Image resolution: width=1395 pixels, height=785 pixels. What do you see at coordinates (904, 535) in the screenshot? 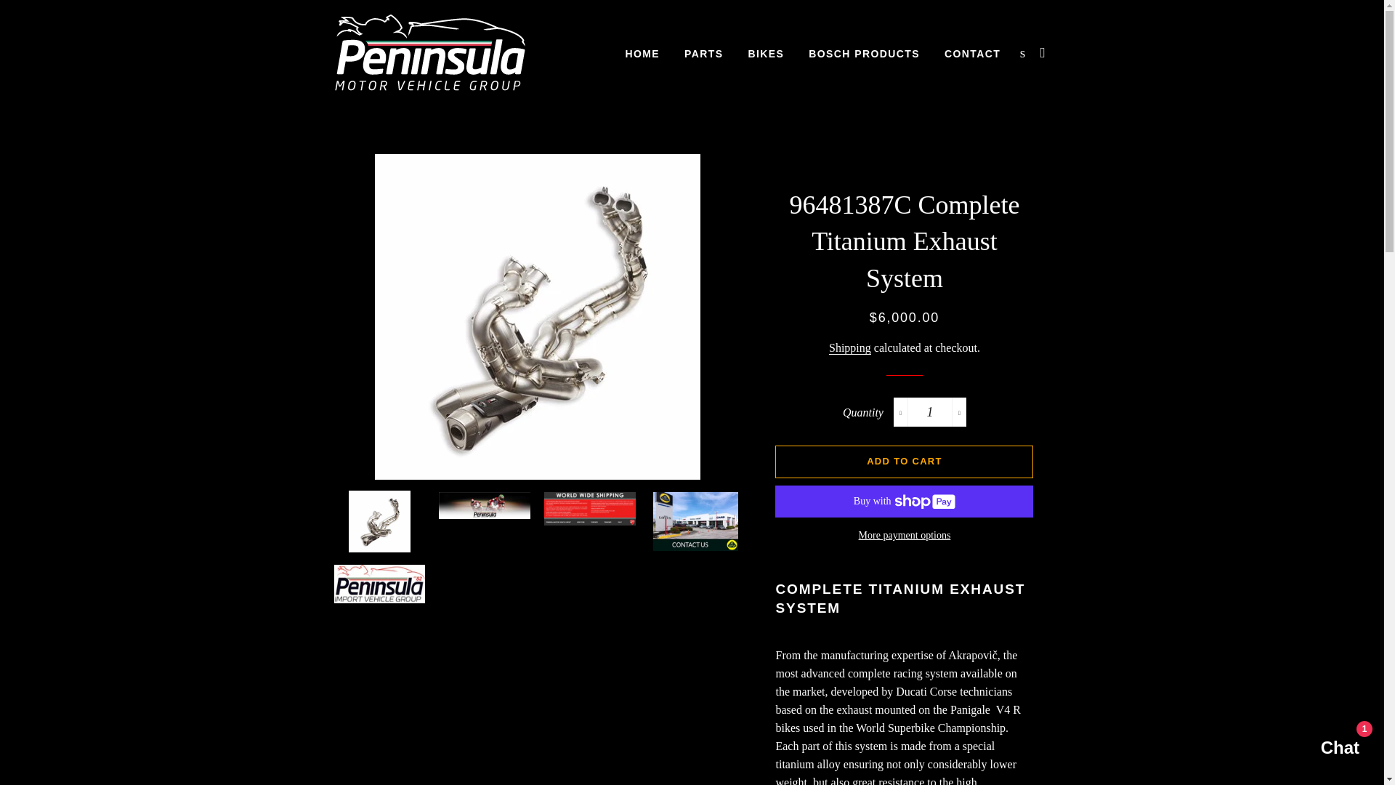
I see `More payment options` at bounding box center [904, 535].